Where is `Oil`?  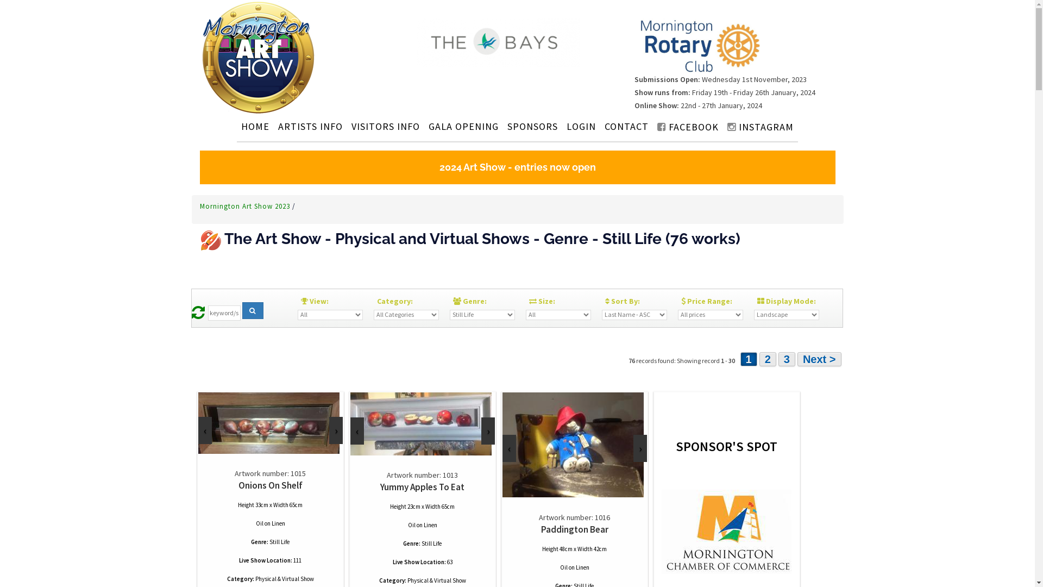 Oil is located at coordinates (563, 567).